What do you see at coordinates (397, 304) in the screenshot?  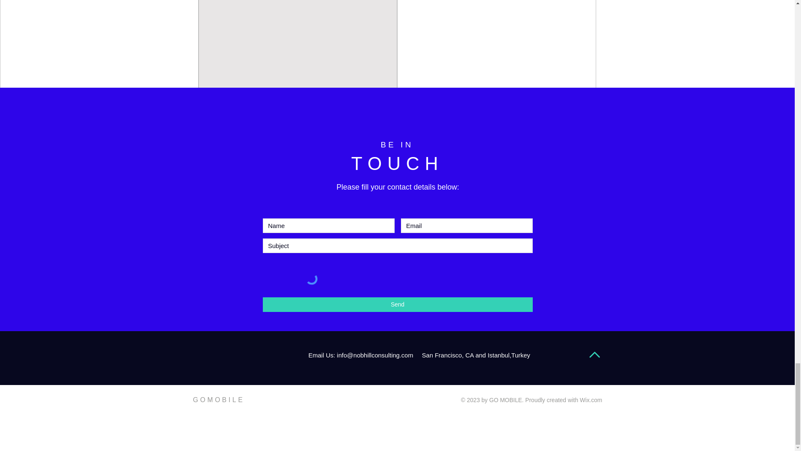 I see `Send` at bounding box center [397, 304].